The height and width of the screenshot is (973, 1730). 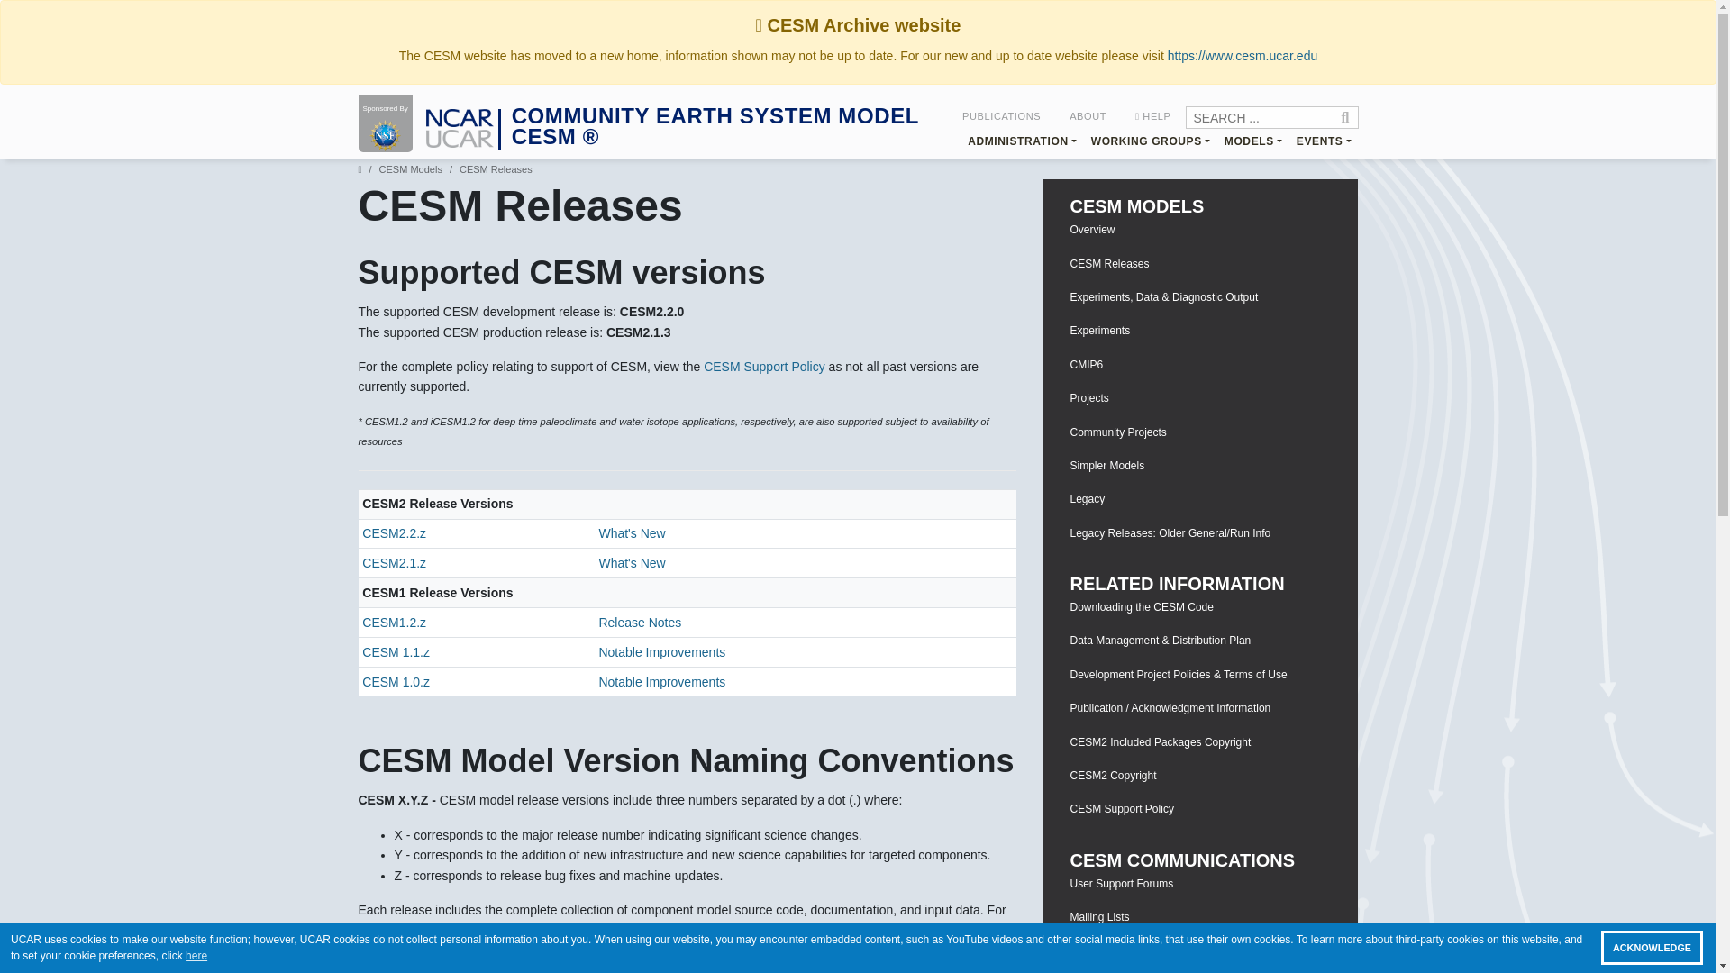 I want to click on WORKING GROUPS, so click(x=1151, y=140).